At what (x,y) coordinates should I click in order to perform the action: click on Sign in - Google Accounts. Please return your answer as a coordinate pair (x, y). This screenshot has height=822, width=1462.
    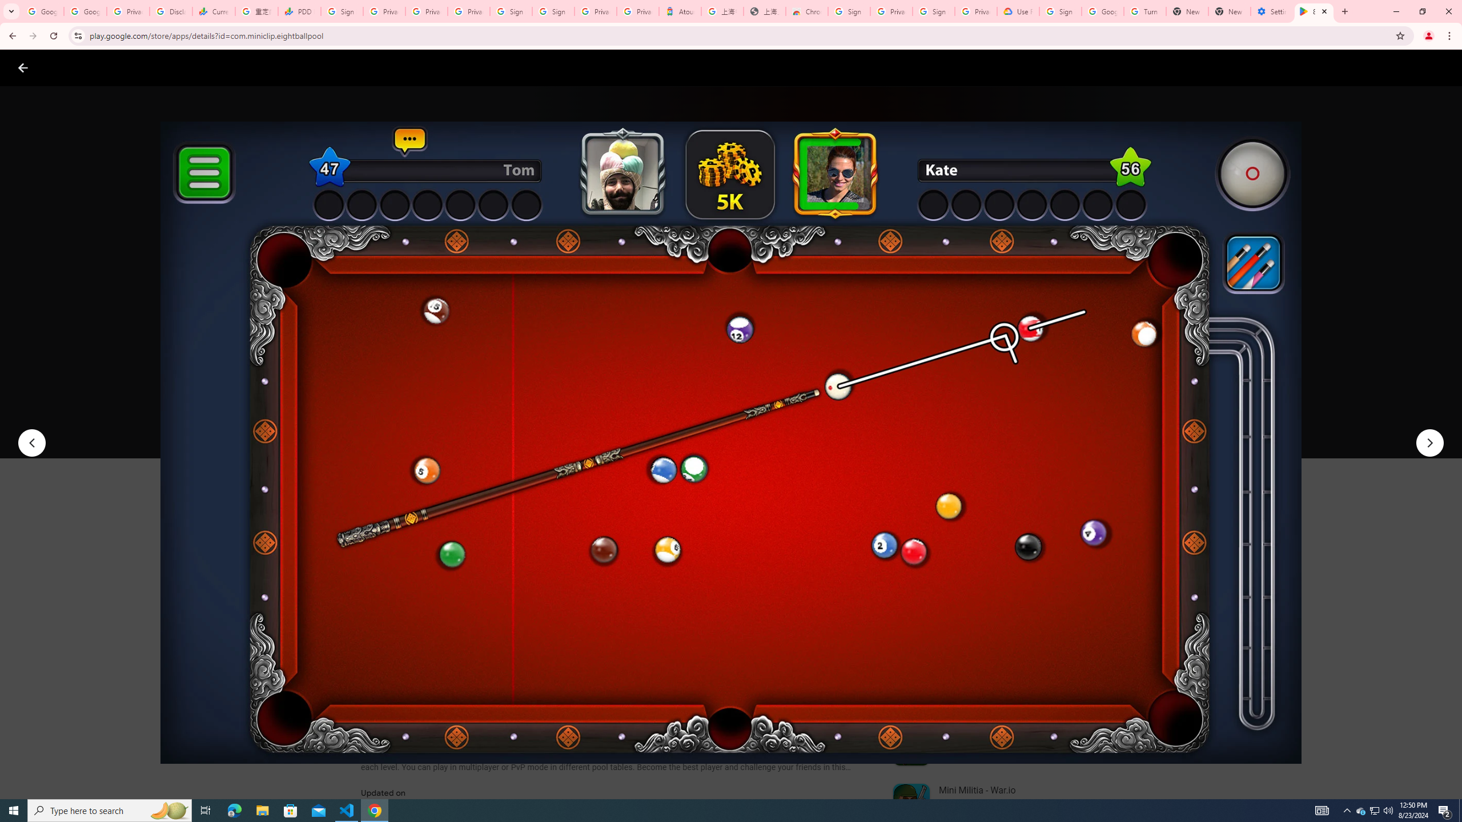
    Looking at the image, I should click on (849, 11).